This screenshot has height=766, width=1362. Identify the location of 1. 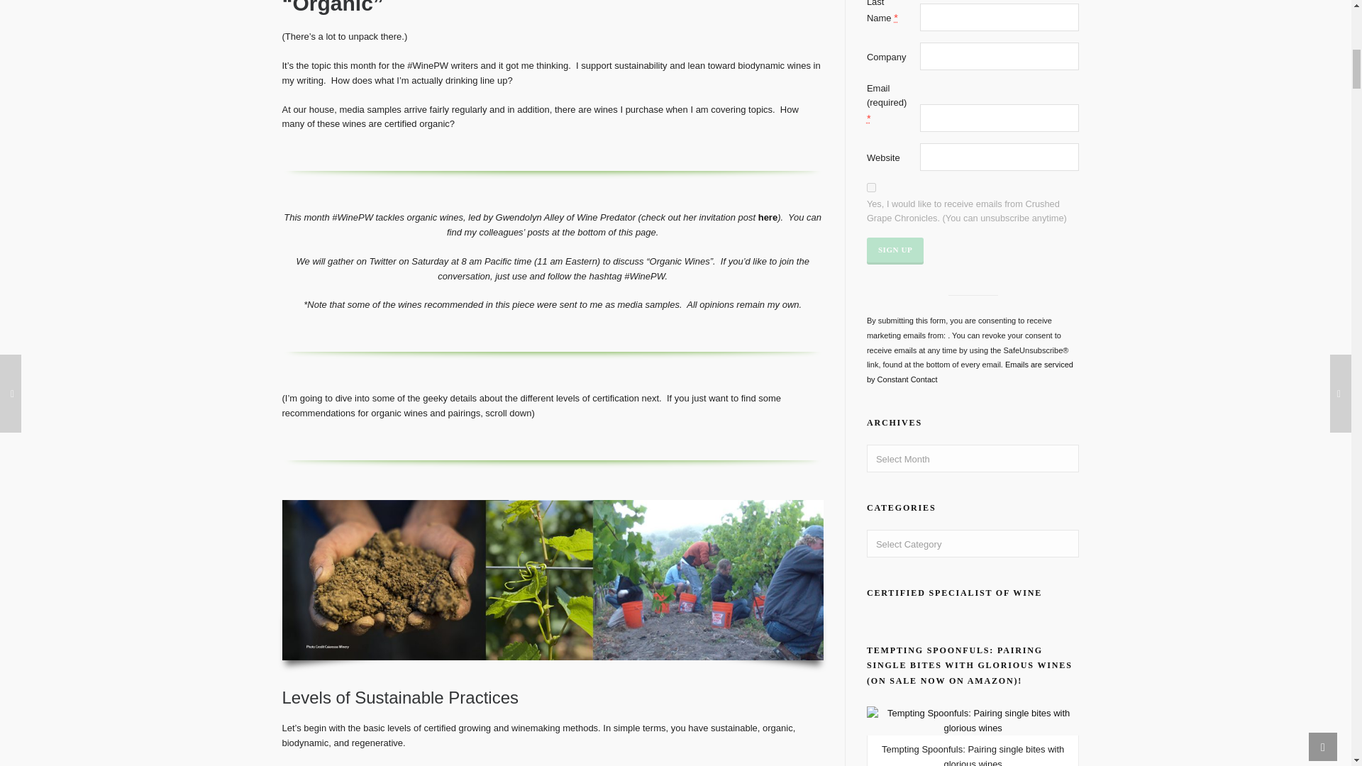
(871, 187).